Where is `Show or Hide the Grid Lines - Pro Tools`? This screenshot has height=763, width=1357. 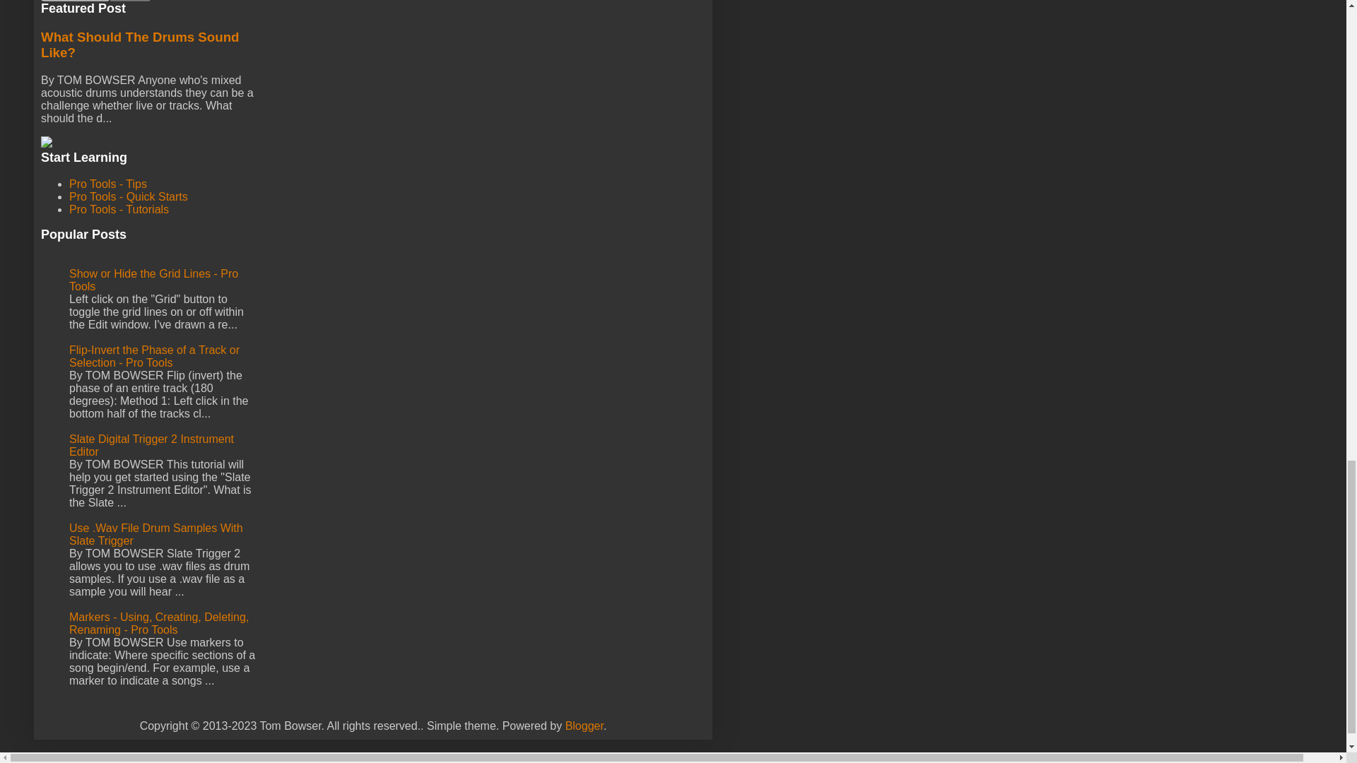
Show or Hide the Grid Lines - Pro Tools is located at coordinates (153, 280).